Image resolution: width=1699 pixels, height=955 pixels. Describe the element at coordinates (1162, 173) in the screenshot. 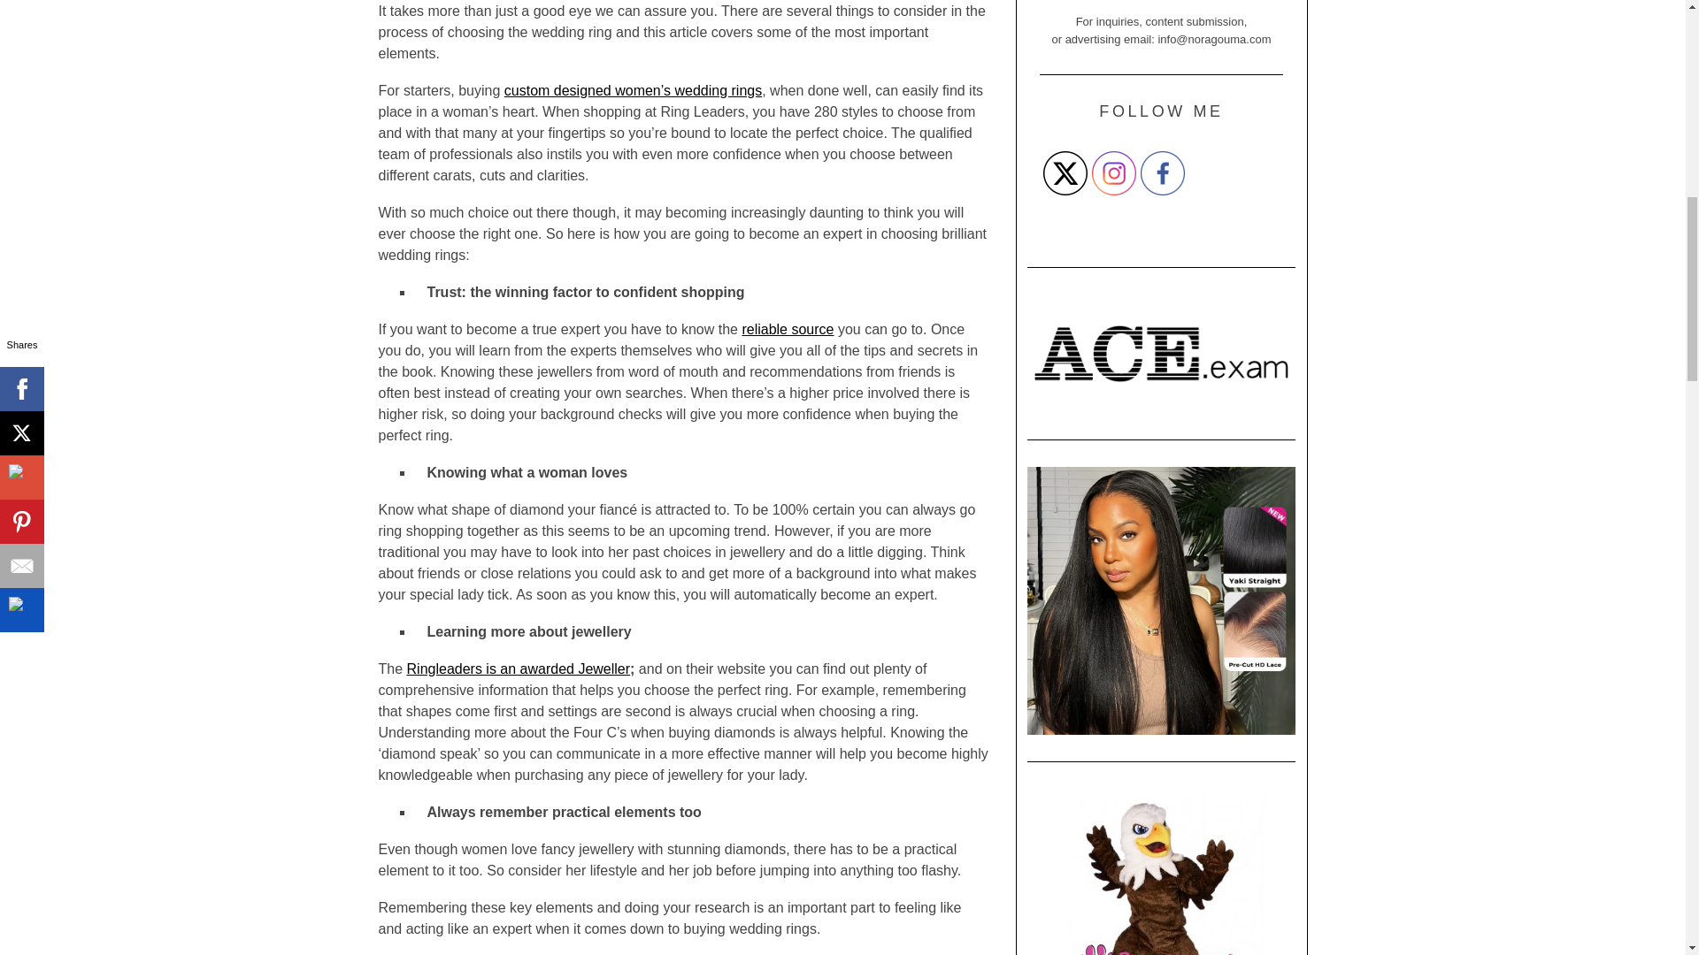

I see `Facebook` at that location.